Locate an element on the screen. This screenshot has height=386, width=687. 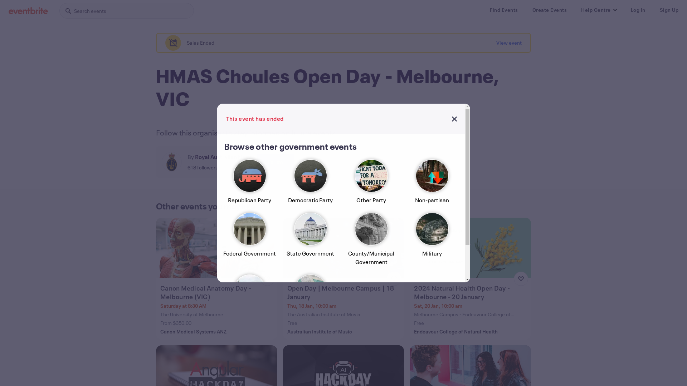
Federal Government is located at coordinates (249, 242).